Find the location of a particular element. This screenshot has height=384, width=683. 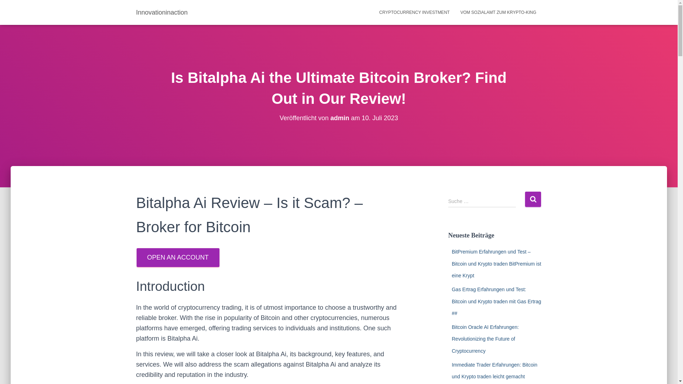

Vom Sozialamt zum Krypto-King is located at coordinates (498, 12).